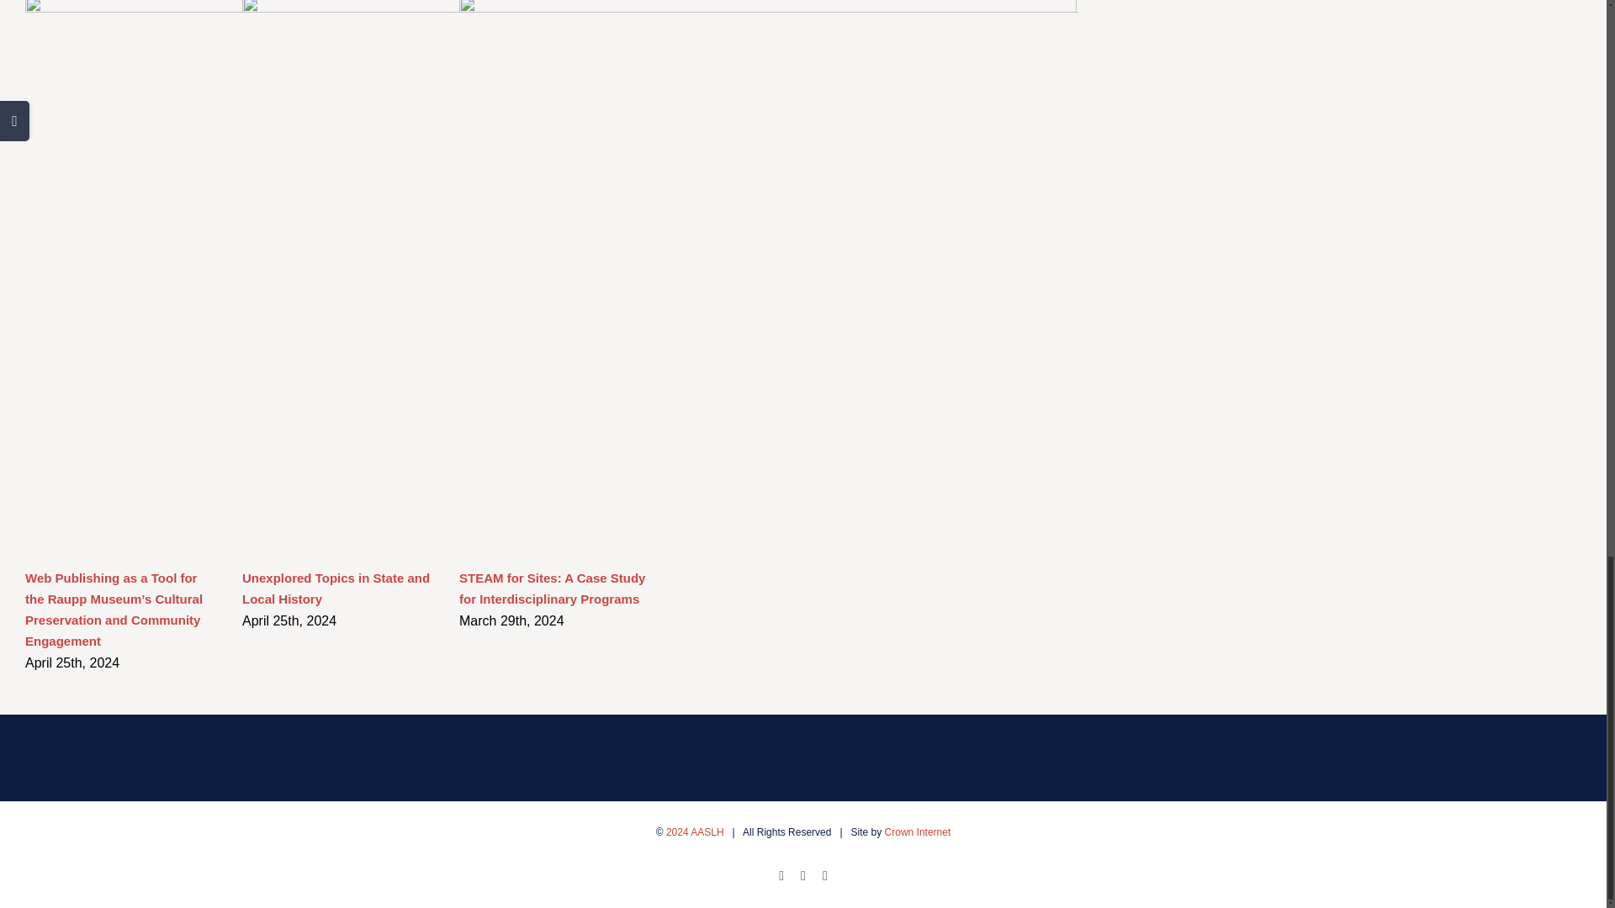 This screenshot has width=1615, height=908. Describe the element at coordinates (552, 589) in the screenshot. I see `STEAM for Sites: A Case Study for Interdisciplinary Programs` at that location.